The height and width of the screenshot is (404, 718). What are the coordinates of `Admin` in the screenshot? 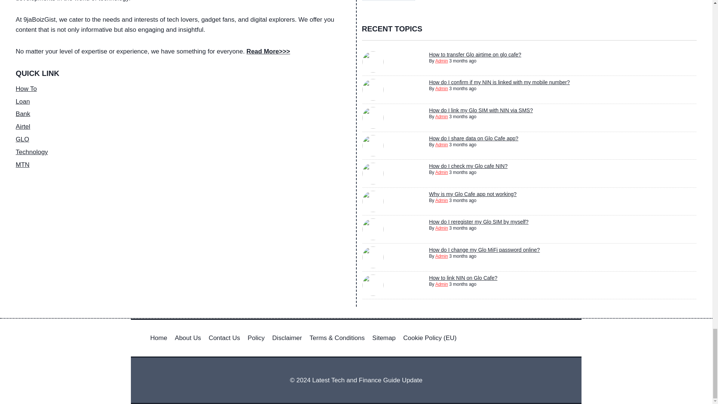 It's located at (441, 201).